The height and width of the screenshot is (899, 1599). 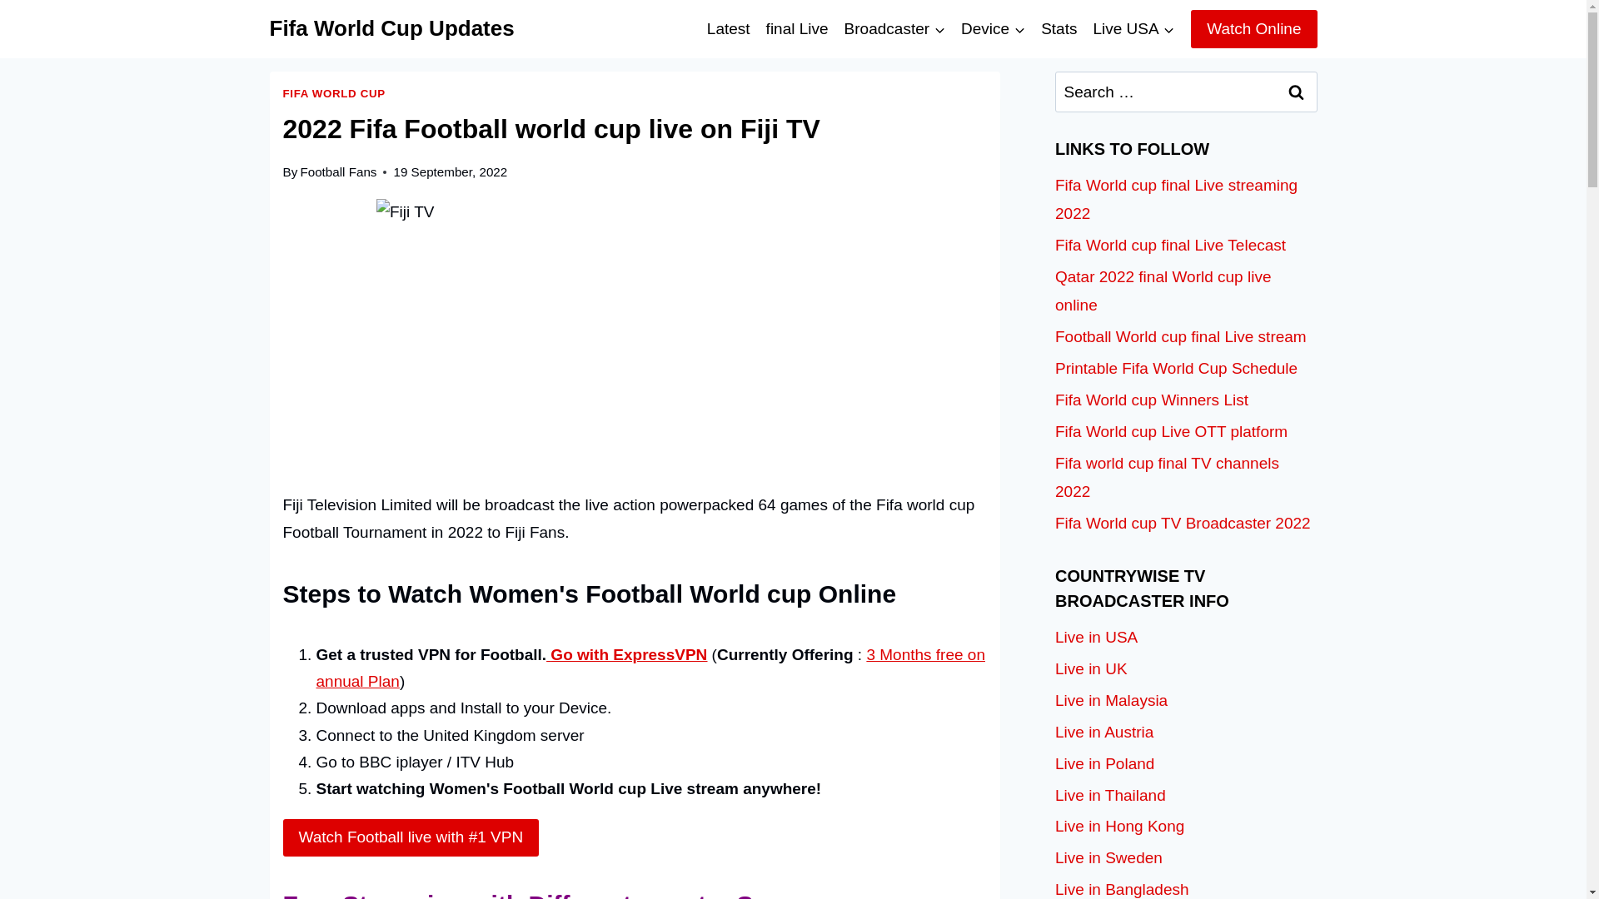 What do you see at coordinates (1253, 28) in the screenshot?
I see `Watch Online` at bounding box center [1253, 28].